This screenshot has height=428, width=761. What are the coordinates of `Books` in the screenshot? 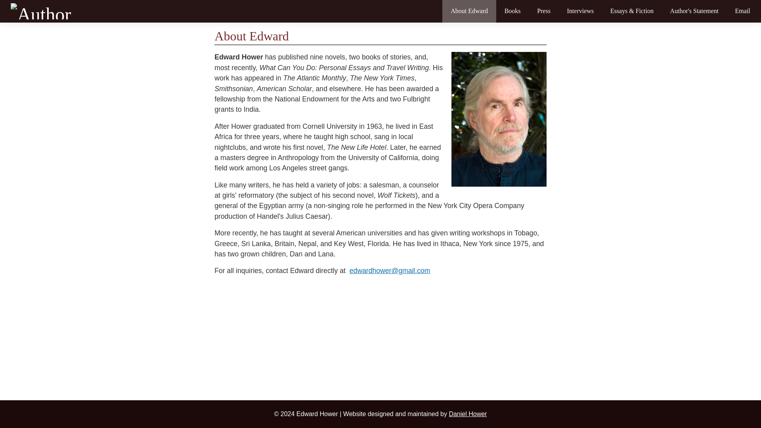 It's located at (513, 11).